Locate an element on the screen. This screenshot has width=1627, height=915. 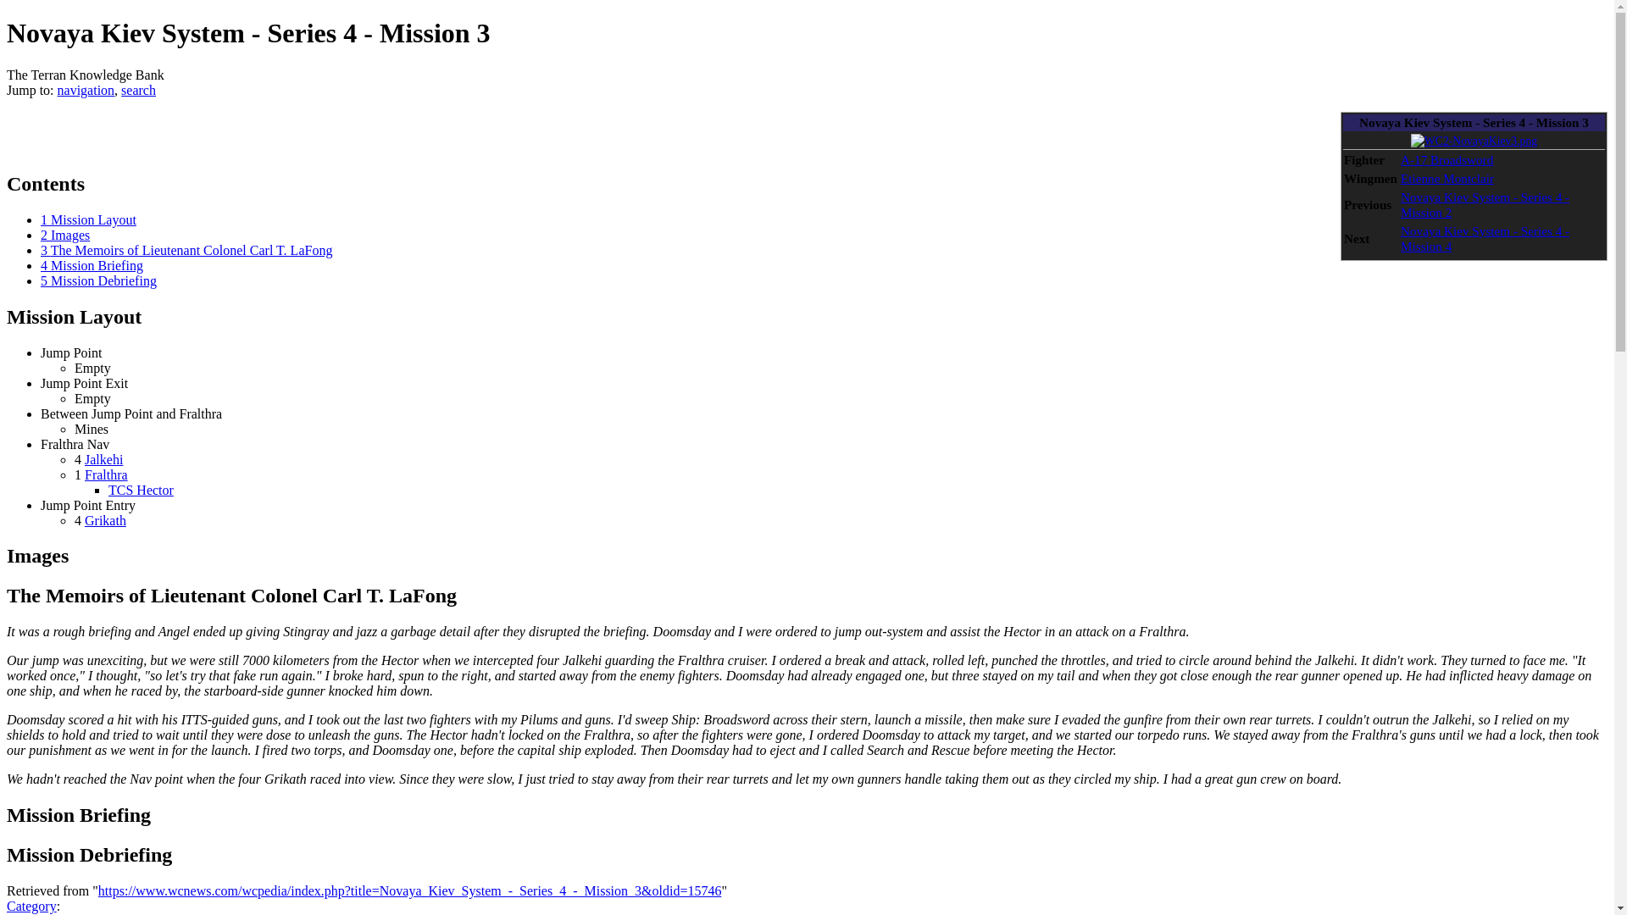
1 Mission Layout is located at coordinates (88, 219).